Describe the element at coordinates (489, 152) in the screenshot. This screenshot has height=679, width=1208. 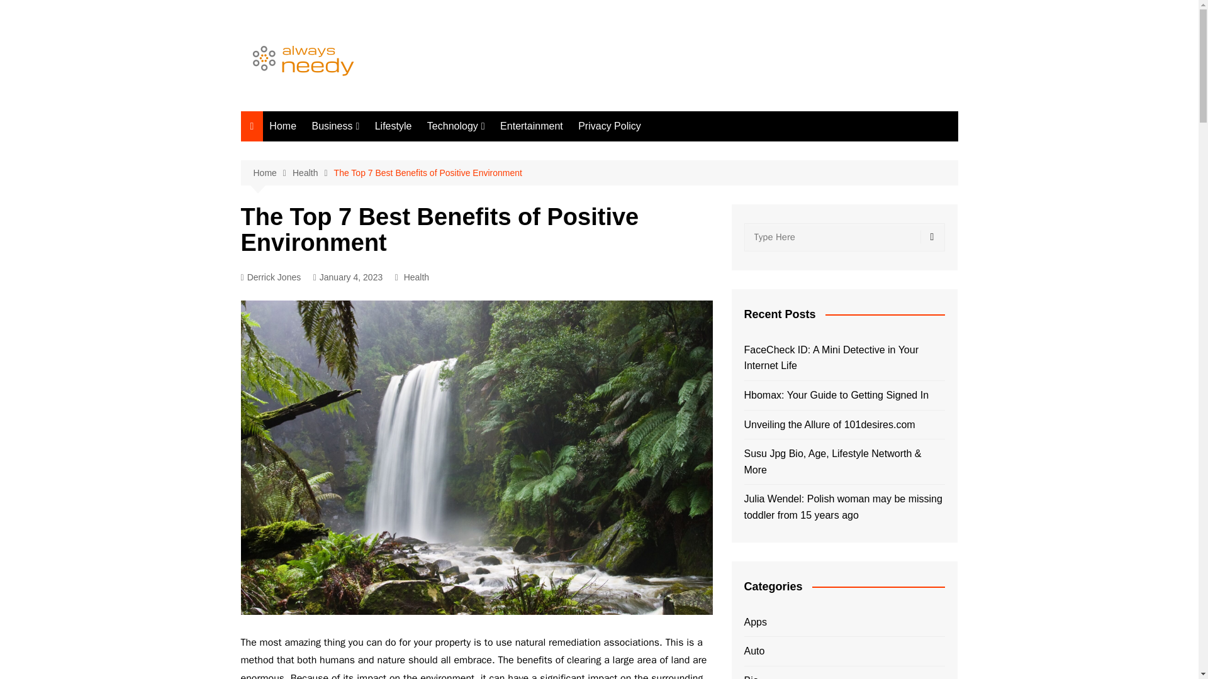
I see `Digital Marketing` at that location.